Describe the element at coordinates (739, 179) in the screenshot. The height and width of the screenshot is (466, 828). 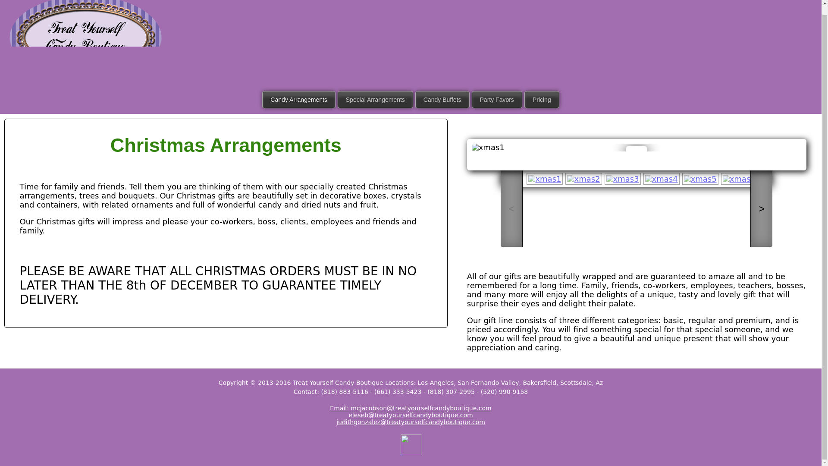
I see `xmas6` at that location.